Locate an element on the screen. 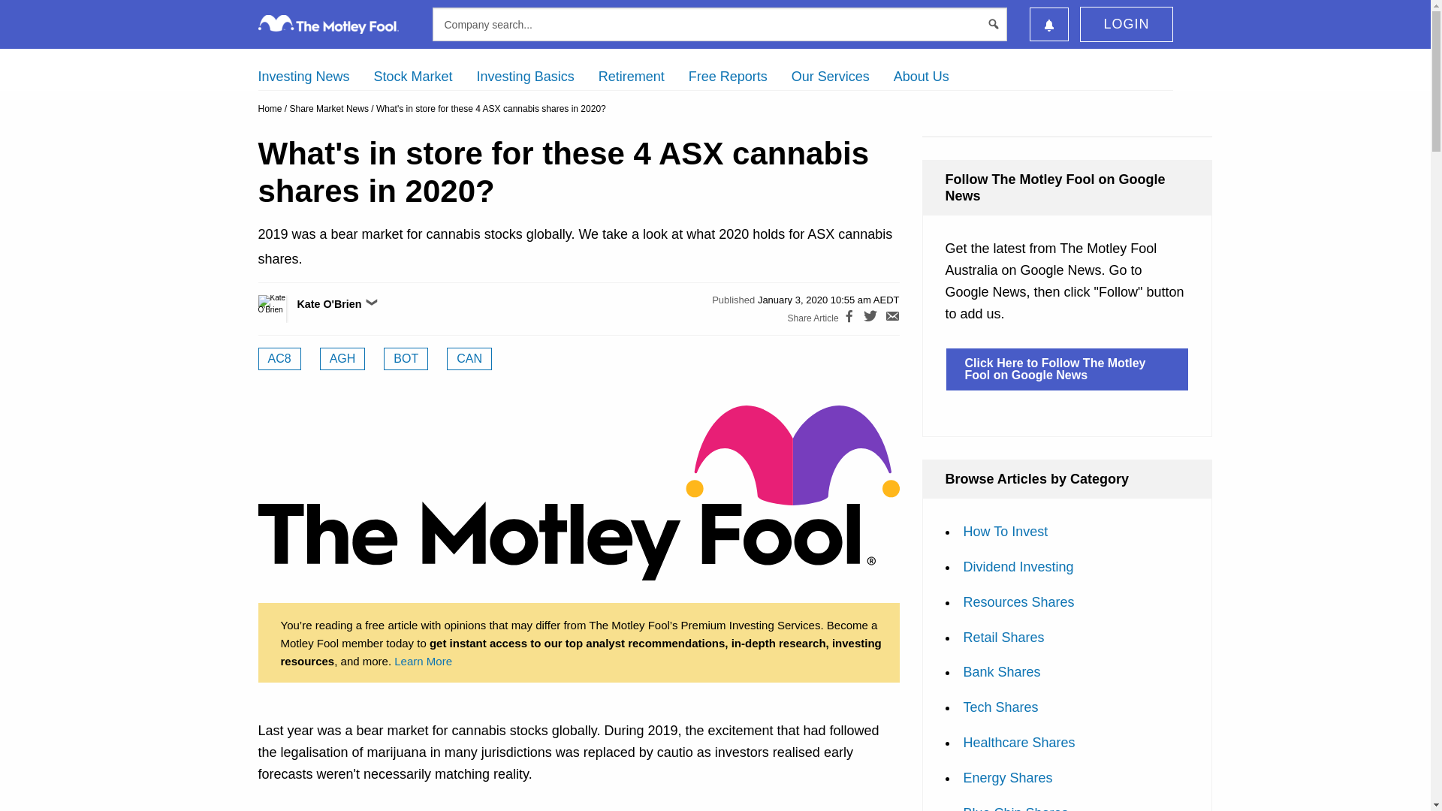 Image resolution: width=1442 pixels, height=811 pixels. See more articles about AGH is located at coordinates (342, 359).